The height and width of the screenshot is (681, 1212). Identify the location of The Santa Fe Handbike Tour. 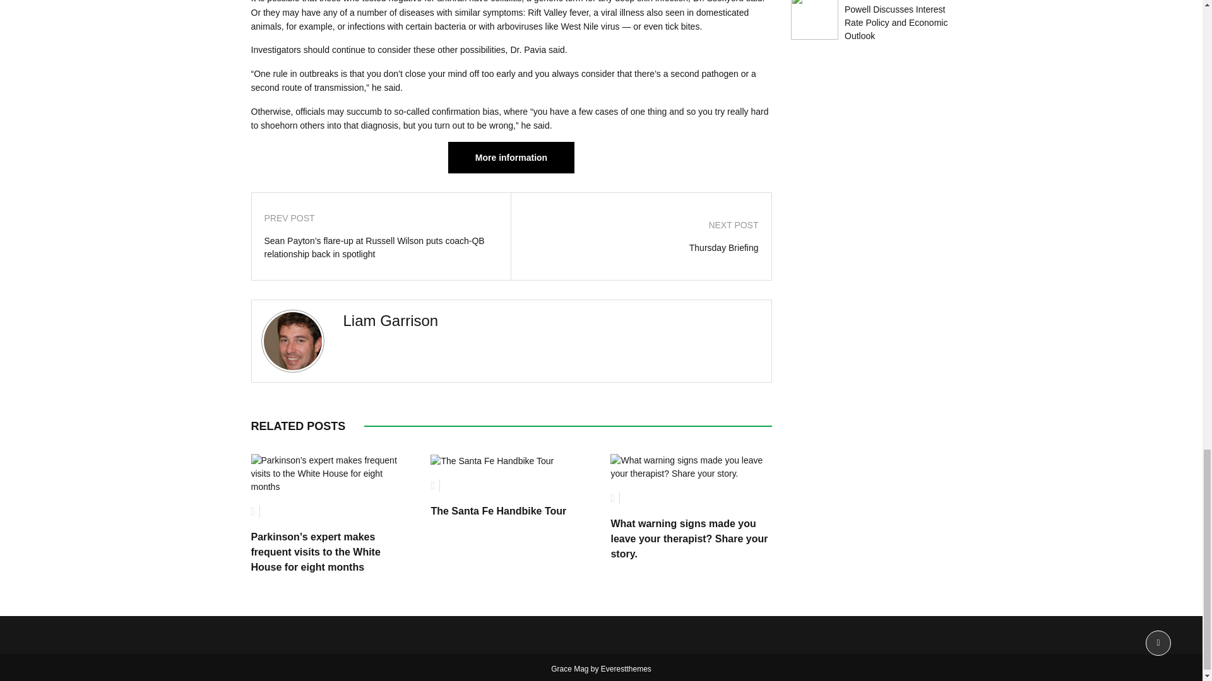
(497, 511).